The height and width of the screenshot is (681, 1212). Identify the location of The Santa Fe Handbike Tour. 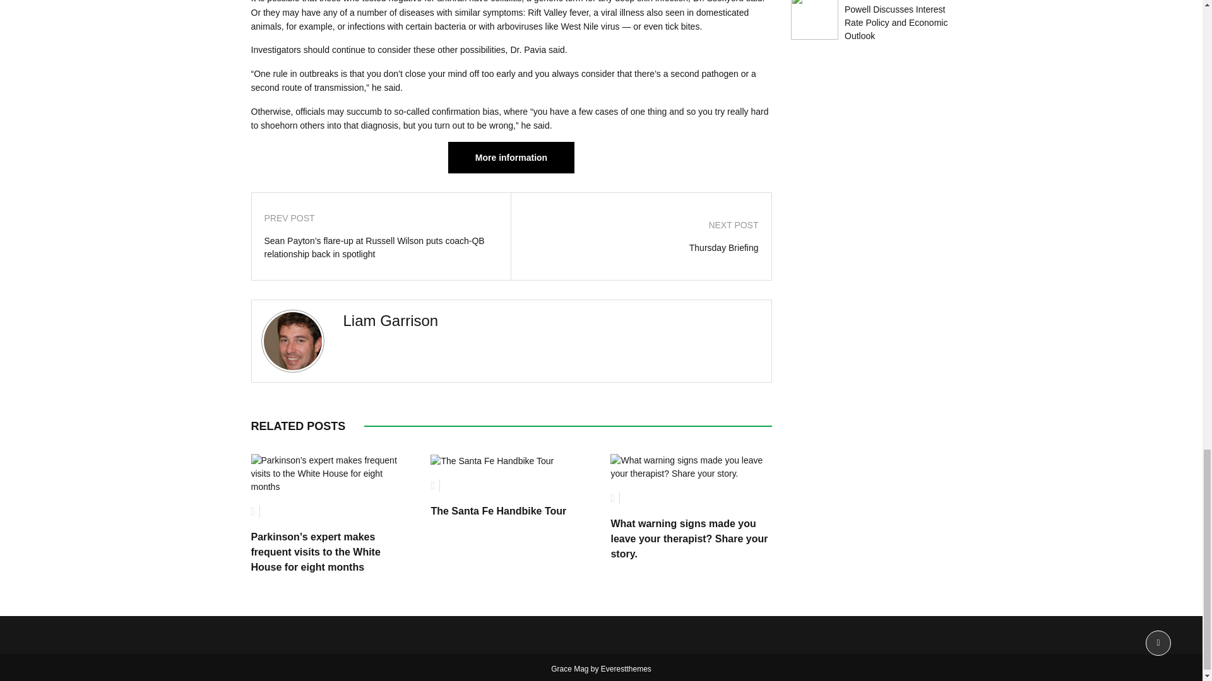
(497, 511).